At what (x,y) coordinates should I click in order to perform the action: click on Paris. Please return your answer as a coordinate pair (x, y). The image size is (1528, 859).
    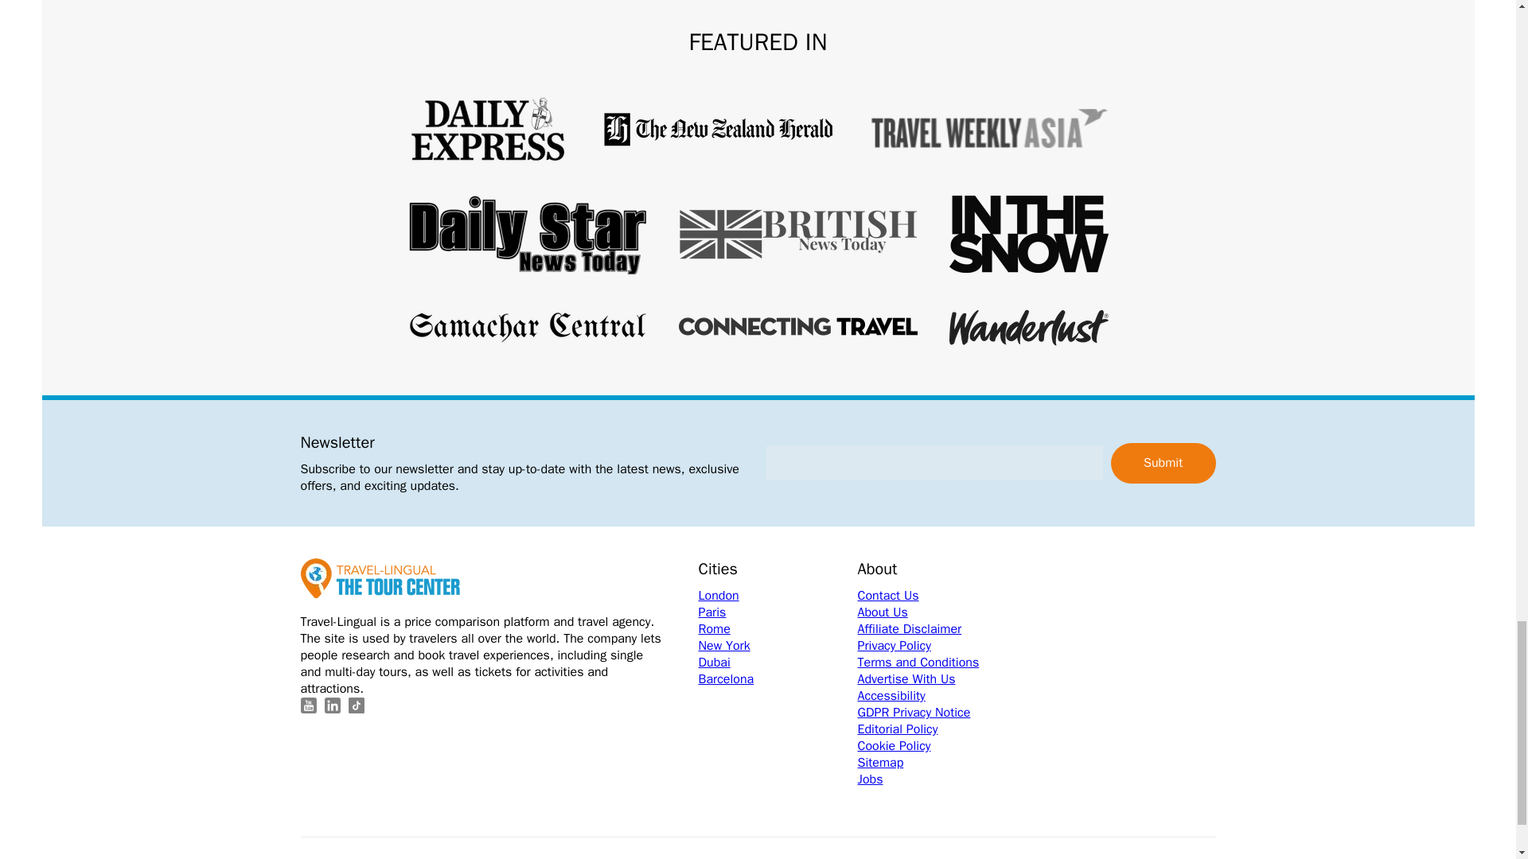
    Looking at the image, I should click on (778, 612).